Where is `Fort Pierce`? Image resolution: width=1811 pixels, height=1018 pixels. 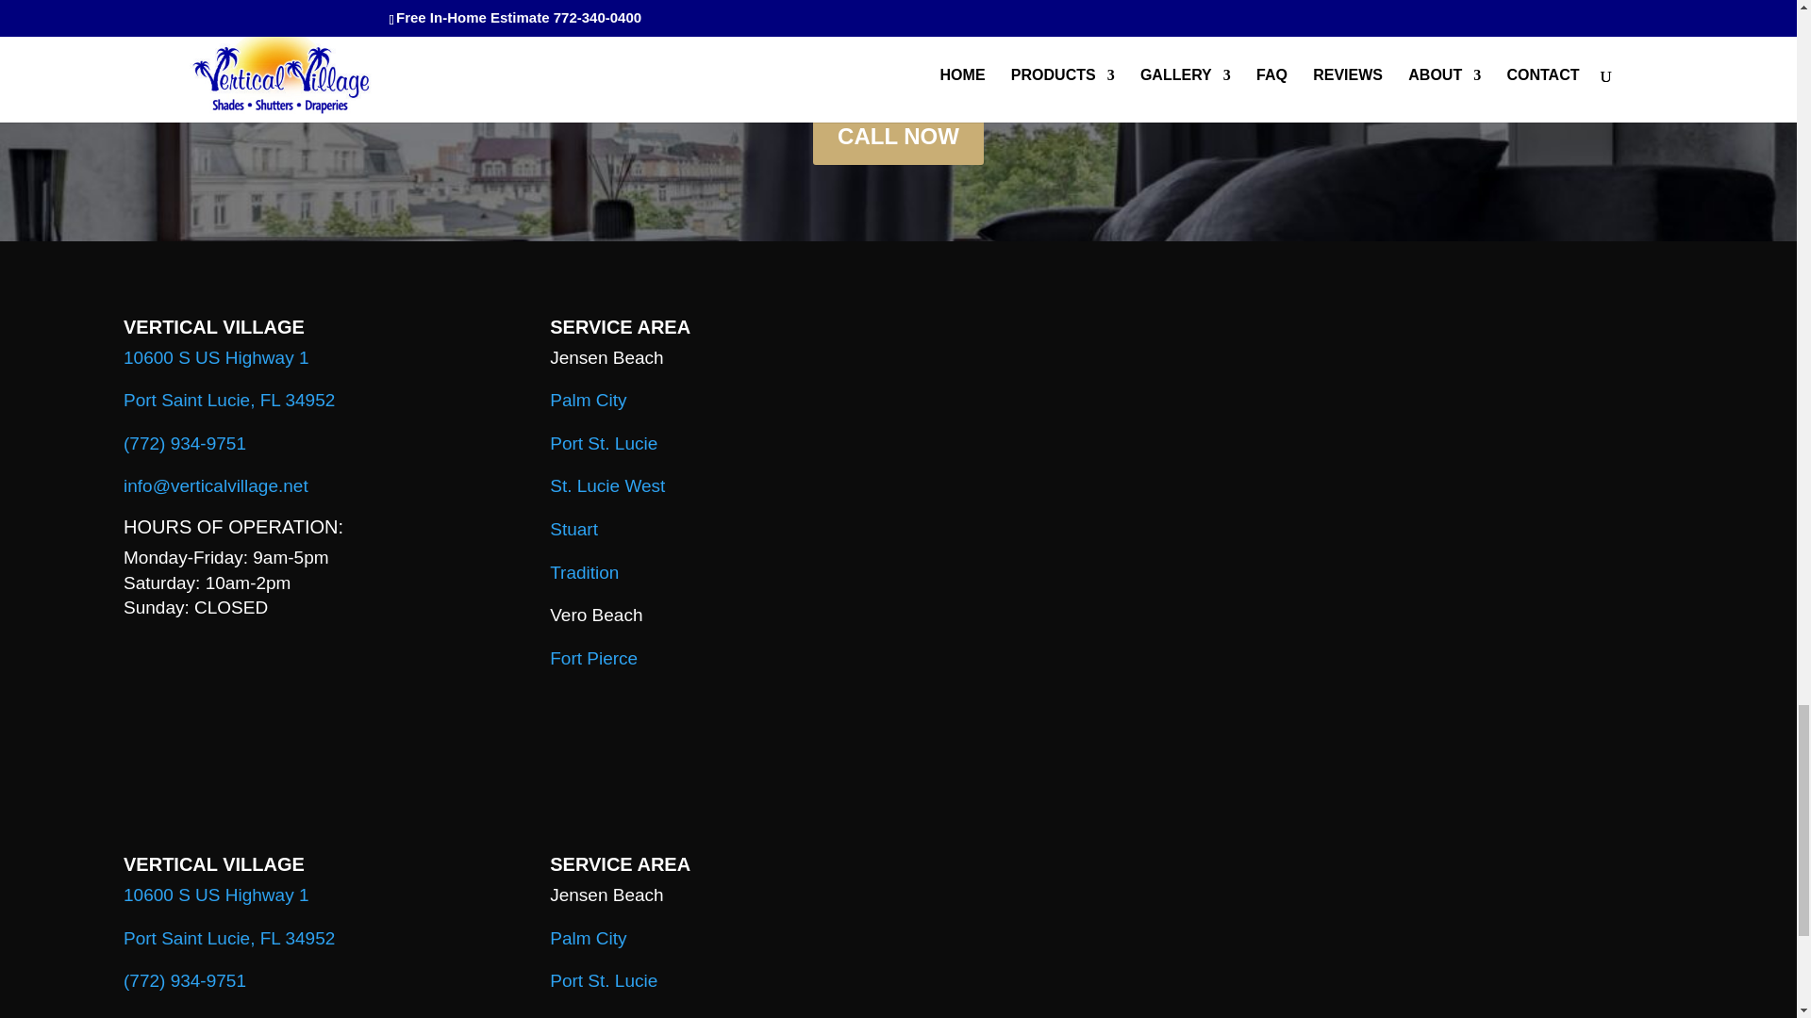 Fort Pierce is located at coordinates (593, 658).